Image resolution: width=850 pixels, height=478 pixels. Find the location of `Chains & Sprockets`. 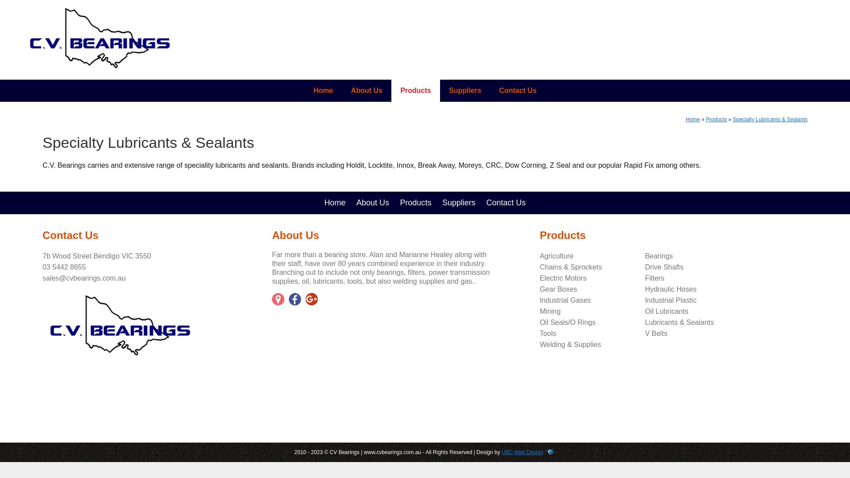

Chains & Sprockets is located at coordinates (571, 267).